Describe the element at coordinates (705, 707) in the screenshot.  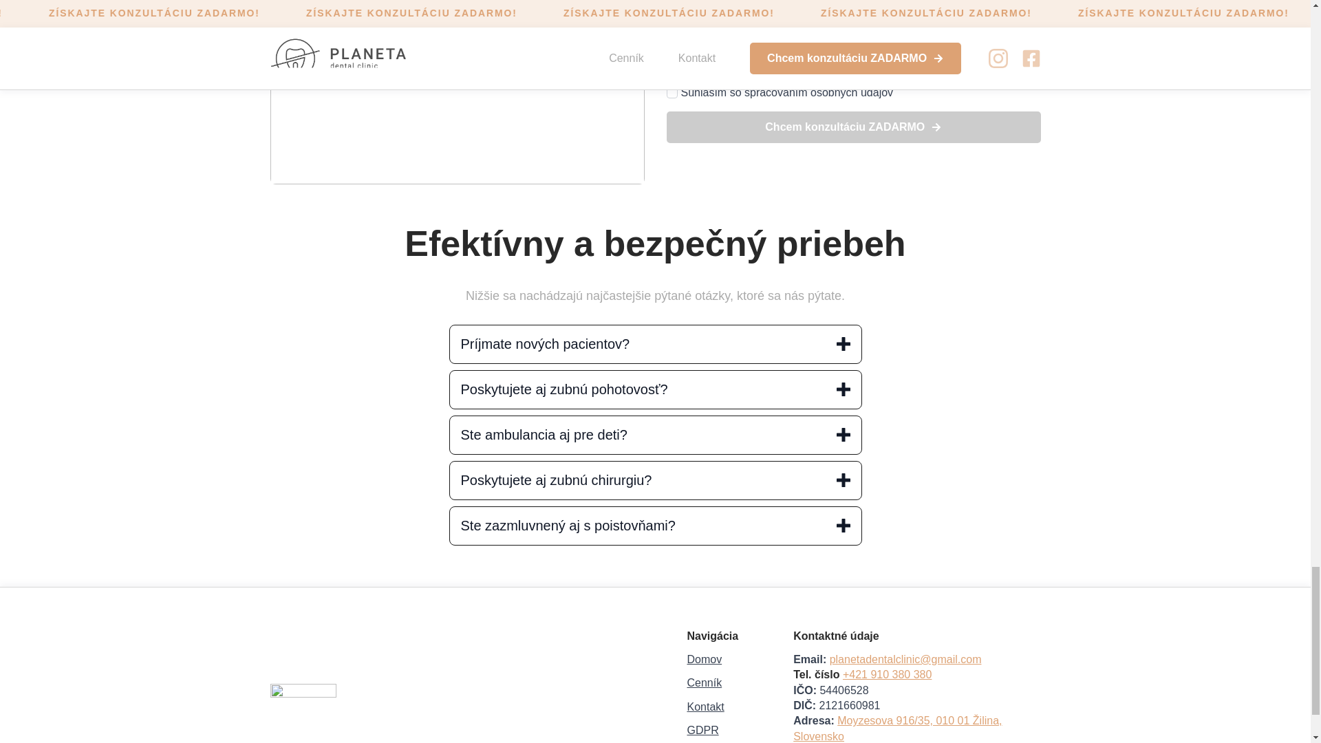
I see `Kontakt` at that location.